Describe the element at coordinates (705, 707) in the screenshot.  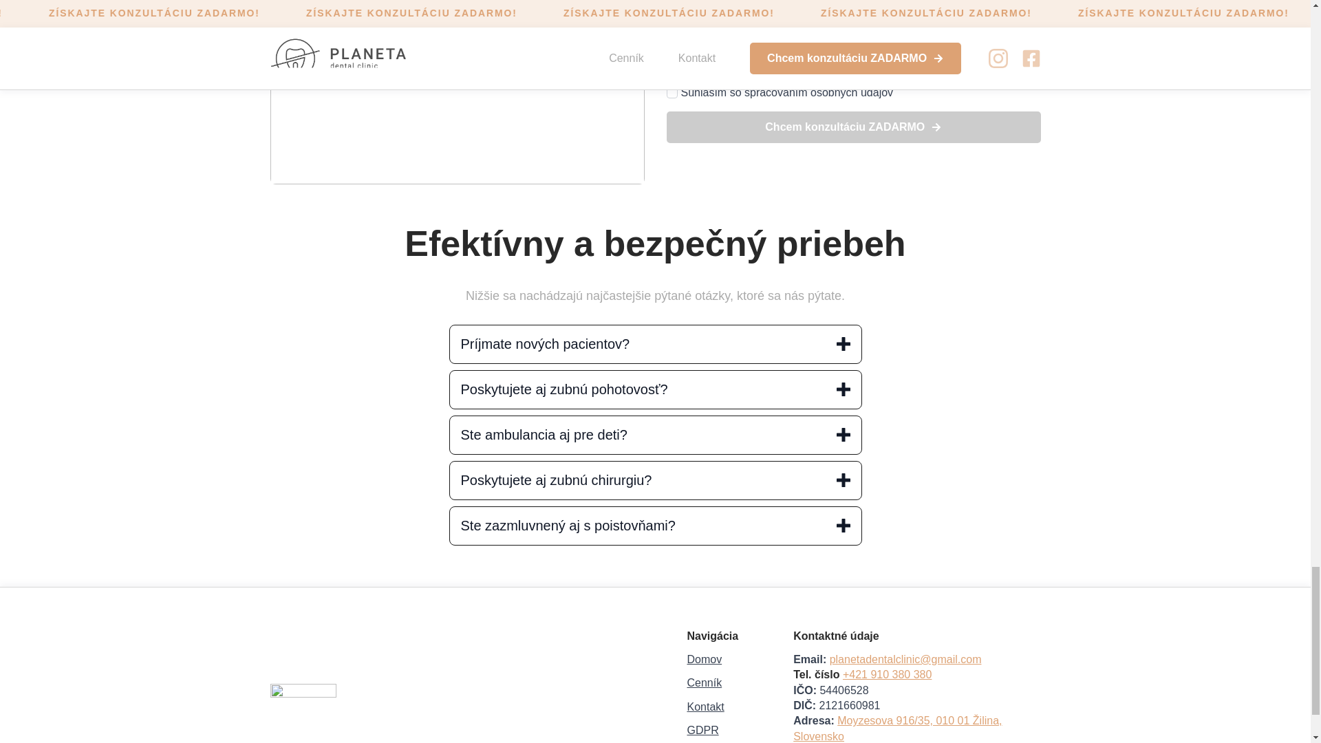
I see `Kontakt` at that location.